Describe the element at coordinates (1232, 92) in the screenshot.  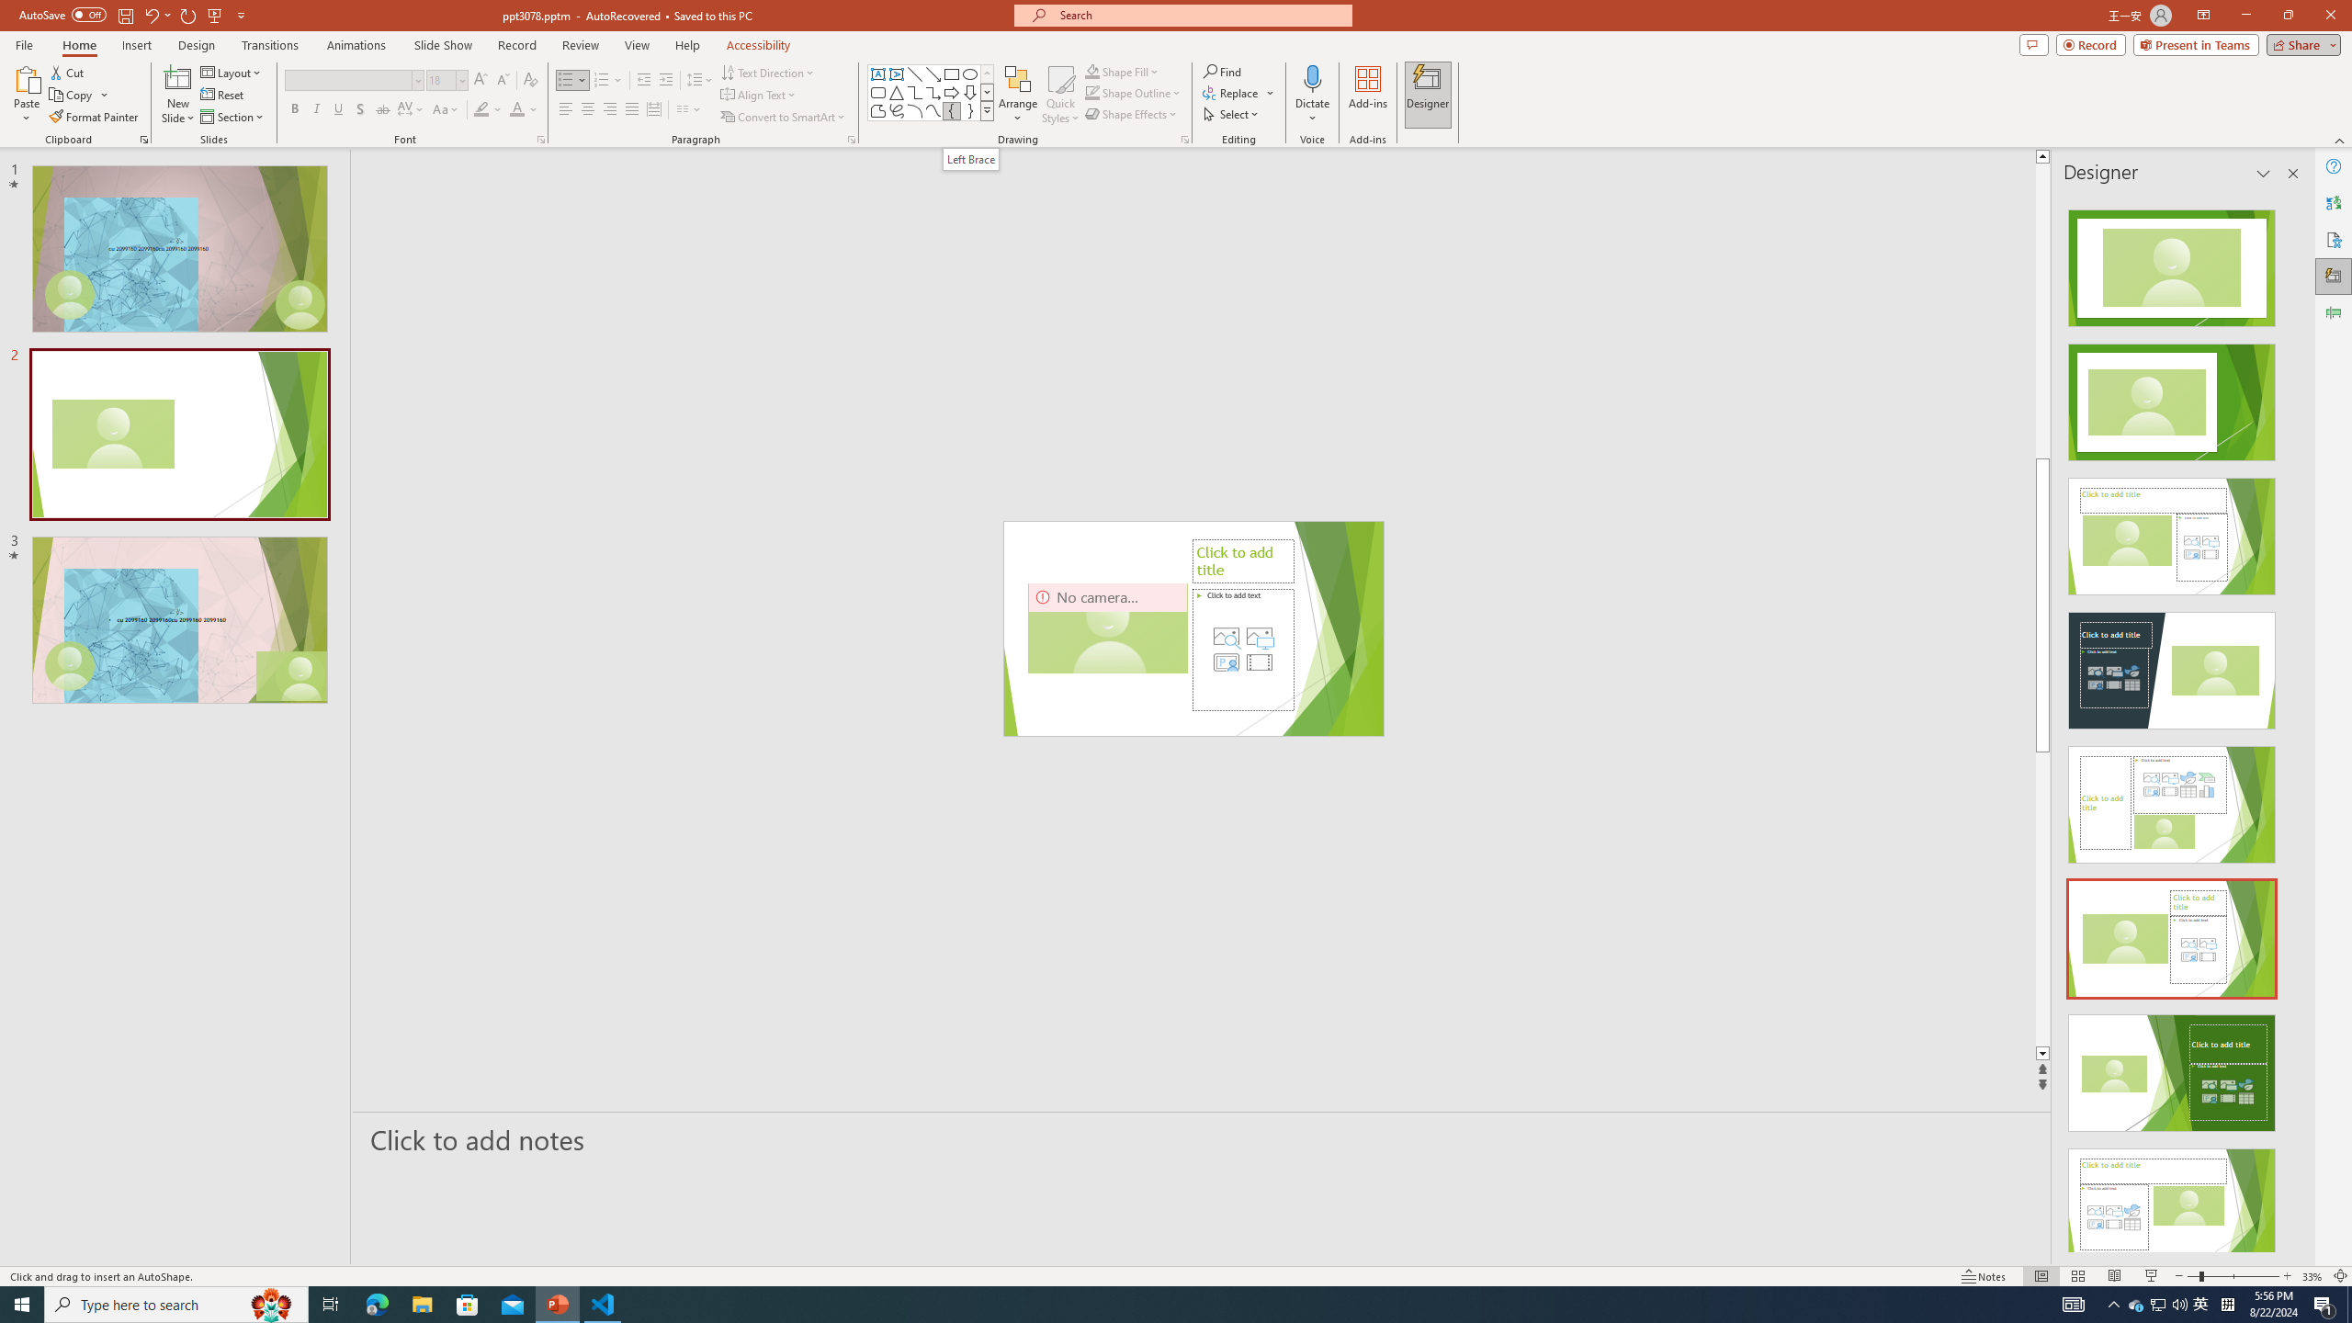
I see `Replace...` at that location.